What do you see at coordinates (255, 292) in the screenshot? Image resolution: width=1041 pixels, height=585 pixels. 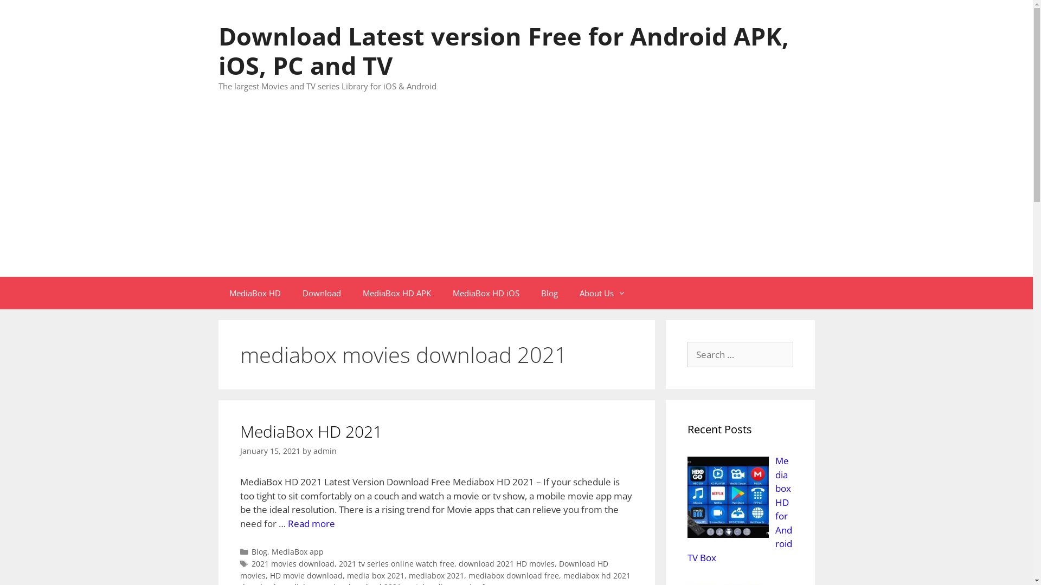 I see `MediaBox HD` at bounding box center [255, 292].